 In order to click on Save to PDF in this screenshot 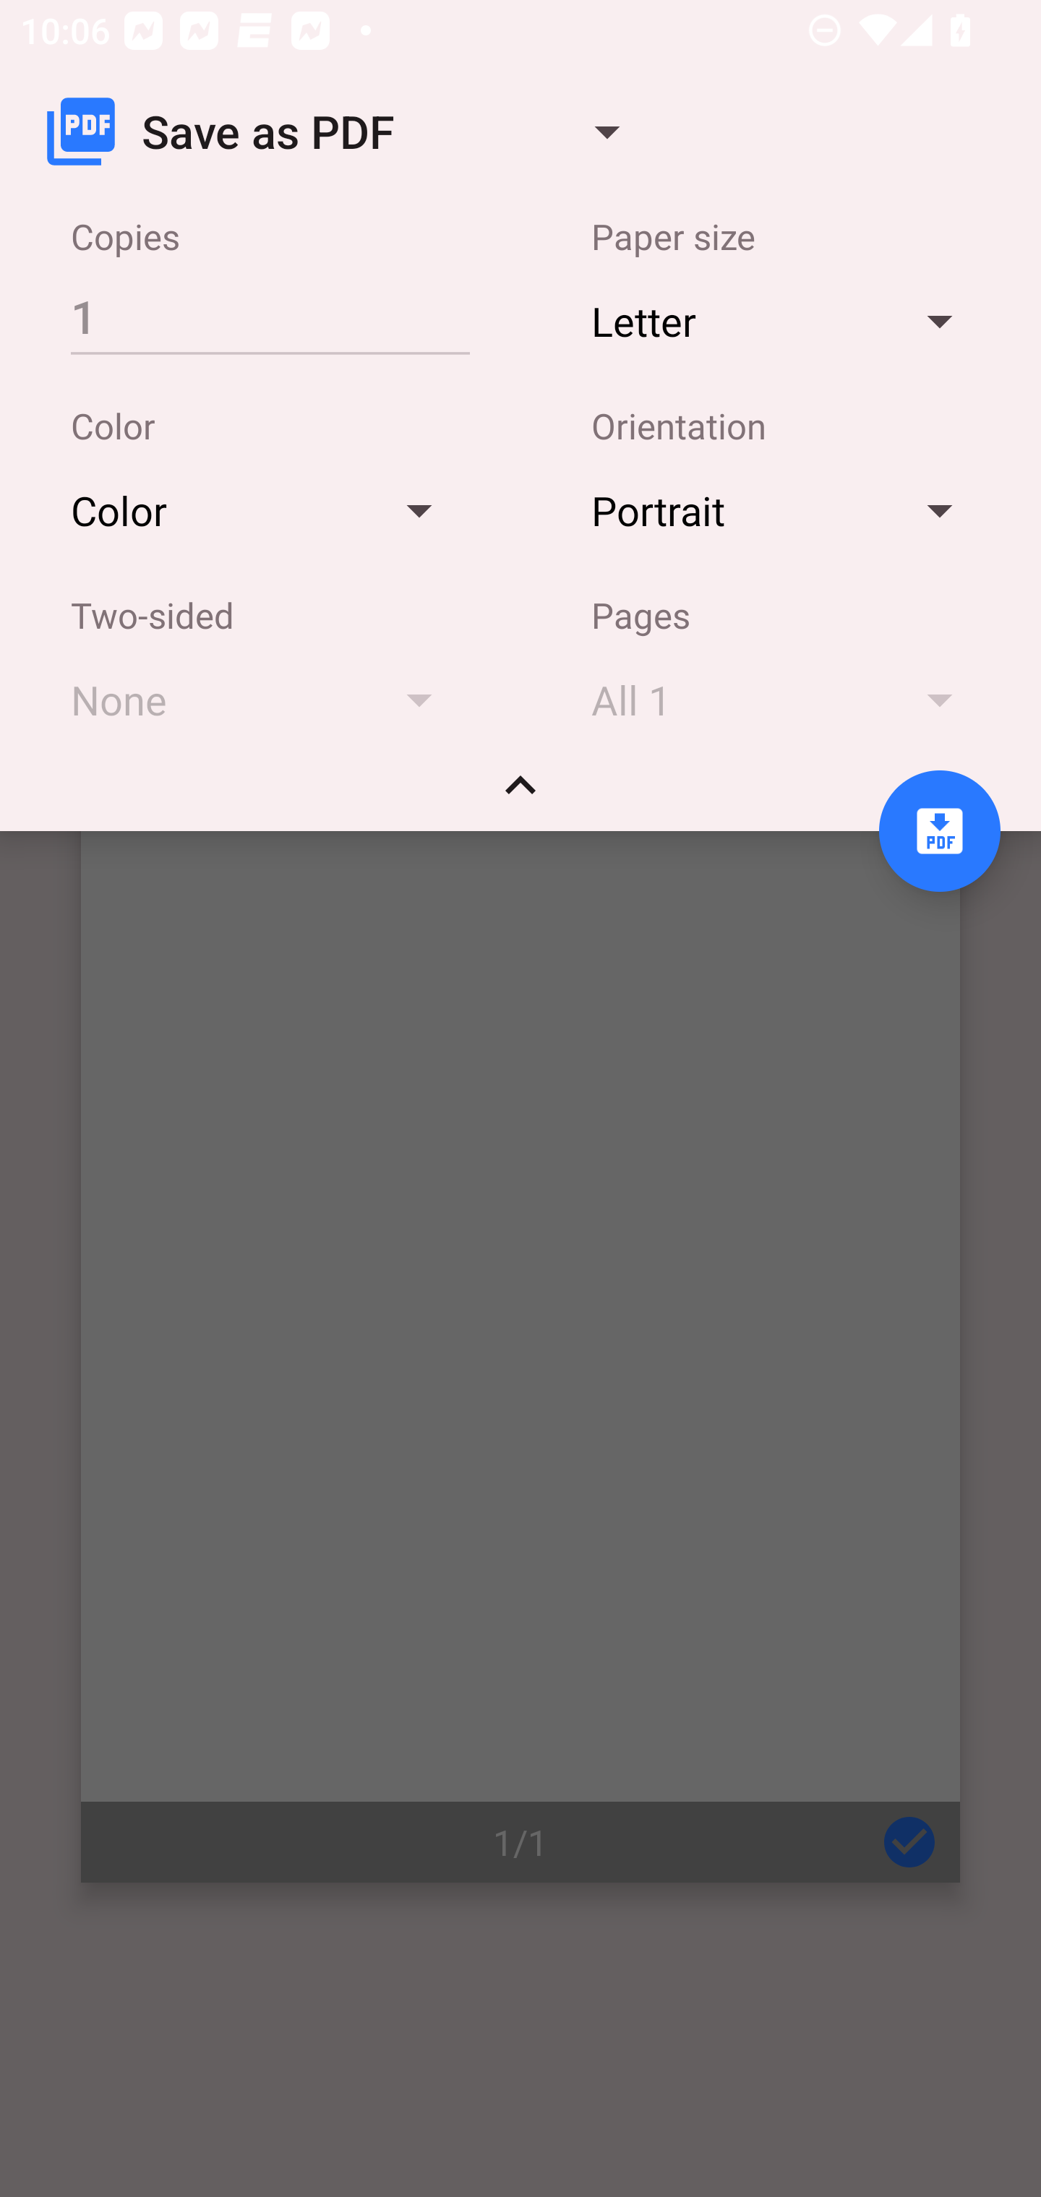, I will do `click(939, 831)`.